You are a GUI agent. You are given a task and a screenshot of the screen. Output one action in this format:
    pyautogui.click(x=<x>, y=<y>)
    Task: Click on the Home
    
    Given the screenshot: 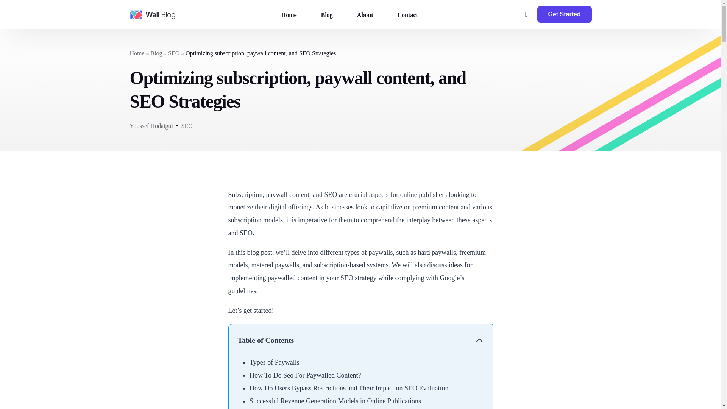 What is the action you would take?
    pyautogui.click(x=289, y=14)
    